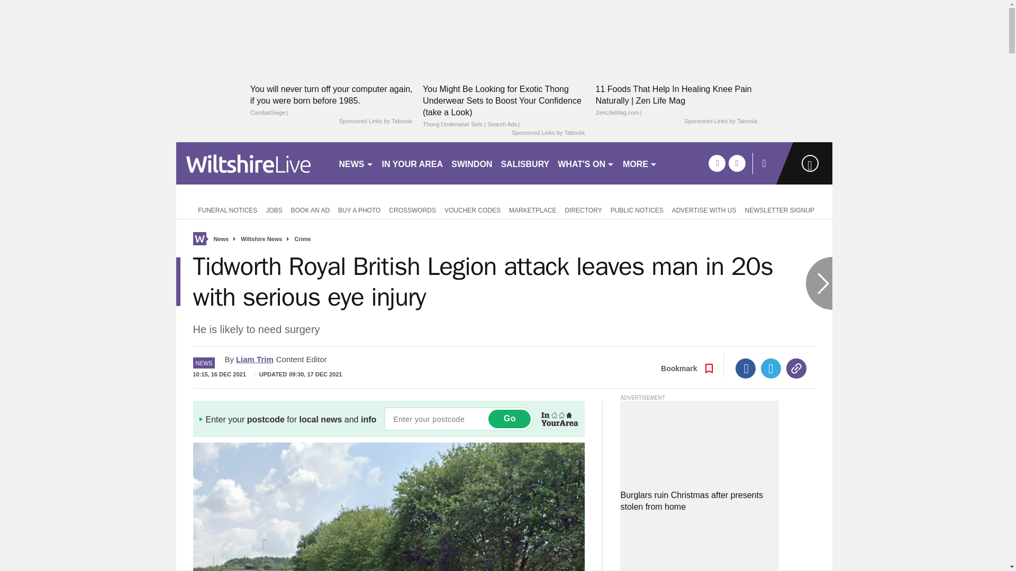 Image resolution: width=1016 pixels, height=571 pixels. Describe the element at coordinates (413, 163) in the screenshot. I see `IN YOUR AREA` at that location.